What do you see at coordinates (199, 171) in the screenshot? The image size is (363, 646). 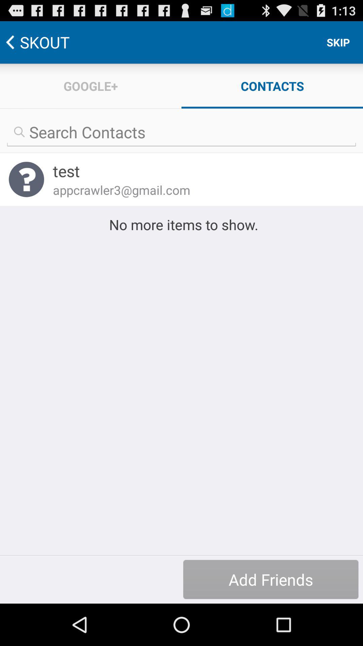 I see `swipe to test` at bounding box center [199, 171].